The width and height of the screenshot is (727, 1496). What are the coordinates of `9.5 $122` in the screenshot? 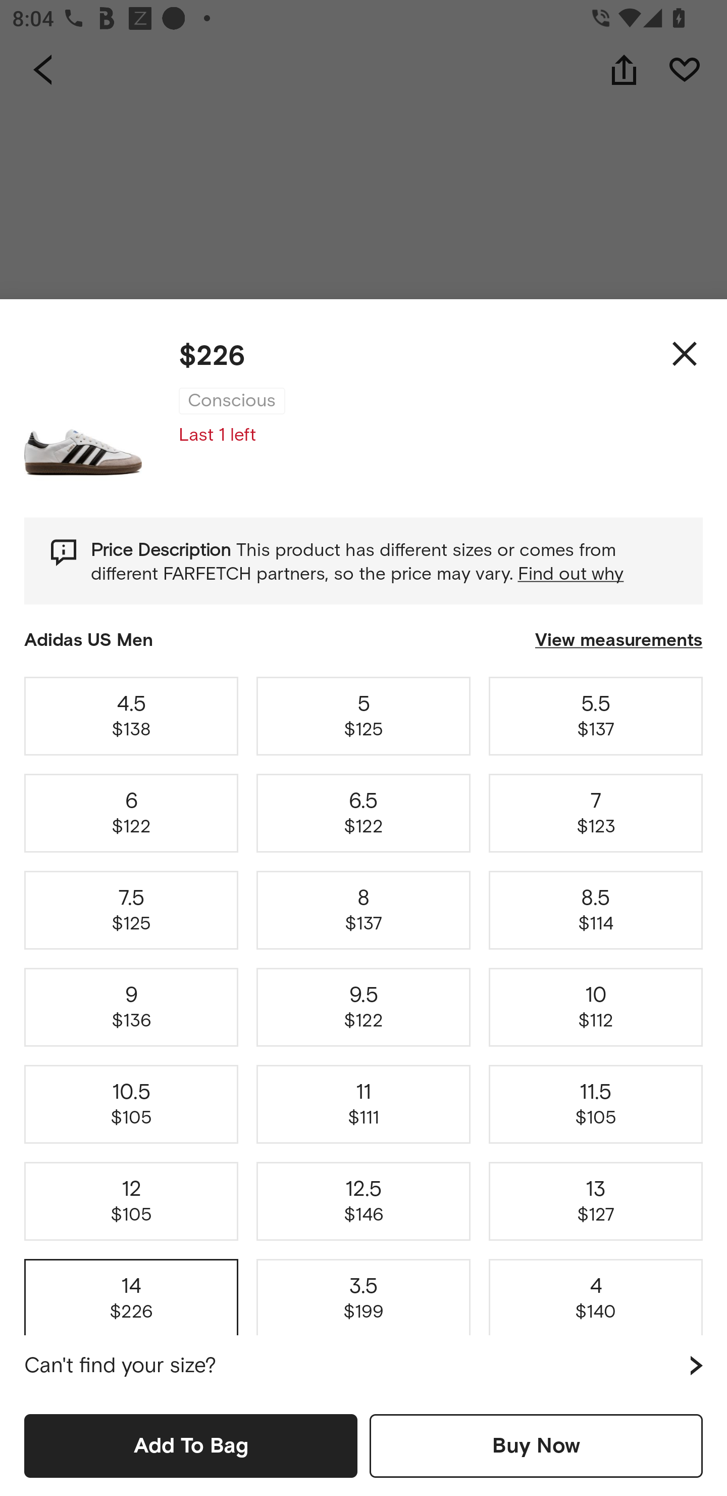 It's located at (363, 1008).